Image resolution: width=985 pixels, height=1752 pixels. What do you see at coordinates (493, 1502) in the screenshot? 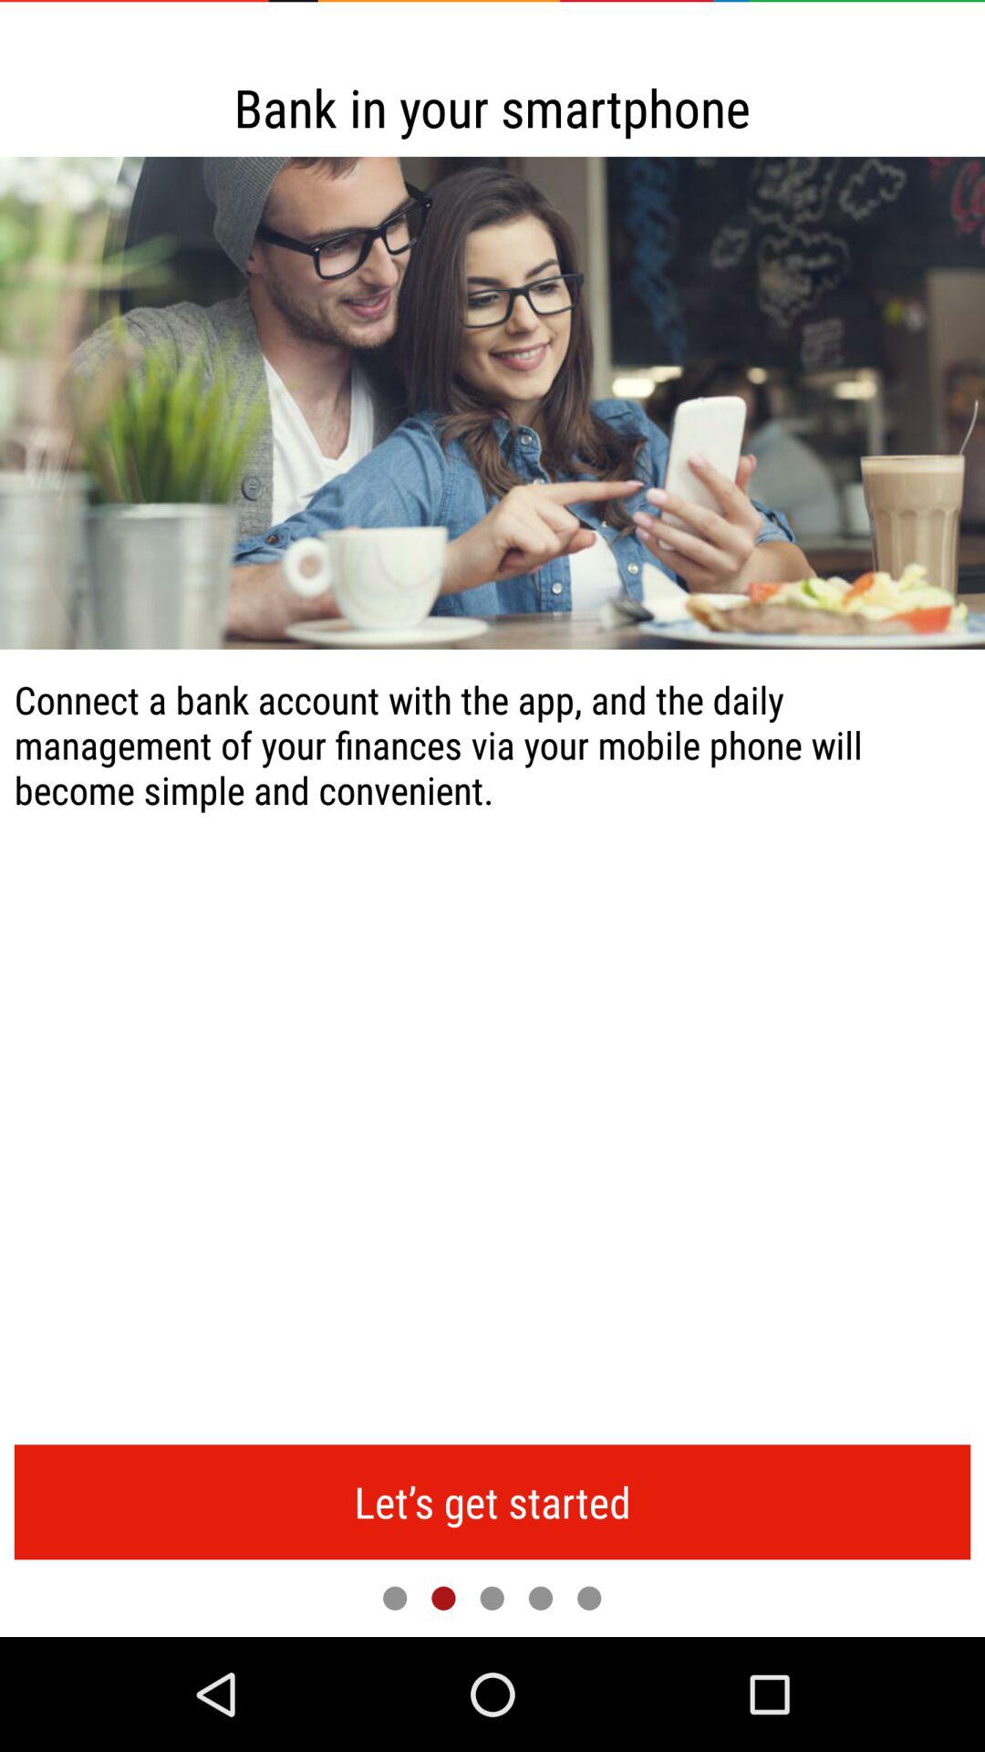
I see `turn off let s get` at bounding box center [493, 1502].